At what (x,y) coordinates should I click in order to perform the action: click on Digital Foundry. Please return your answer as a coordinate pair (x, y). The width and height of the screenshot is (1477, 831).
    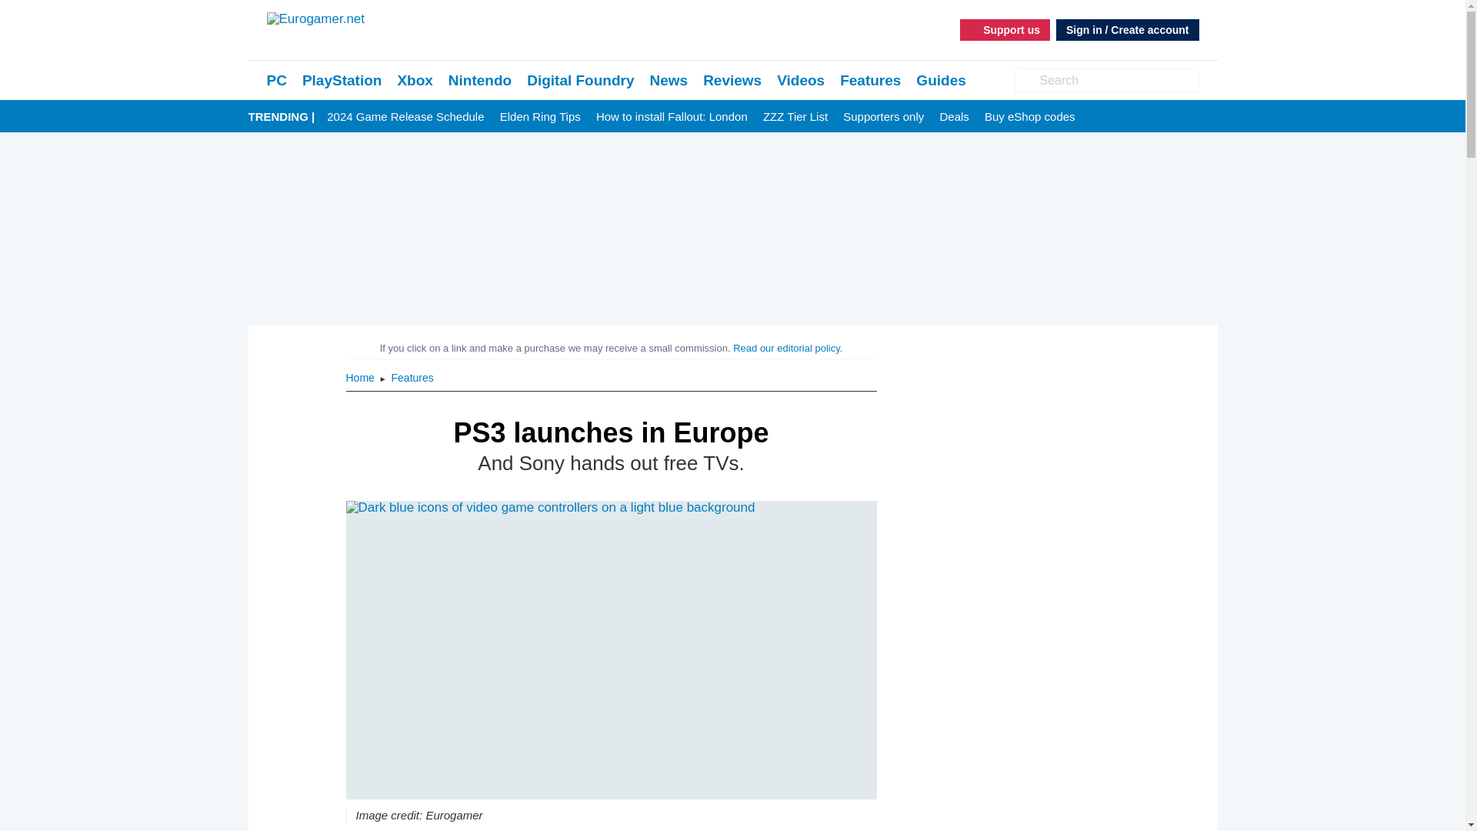
    Looking at the image, I should click on (580, 80).